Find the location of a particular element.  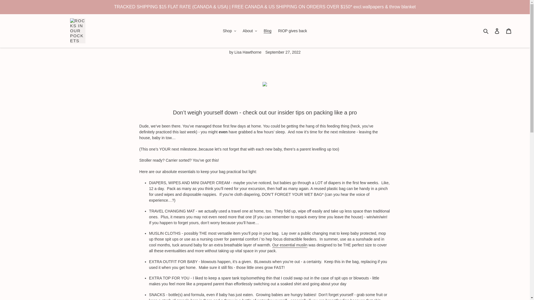

Cart is located at coordinates (509, 31).